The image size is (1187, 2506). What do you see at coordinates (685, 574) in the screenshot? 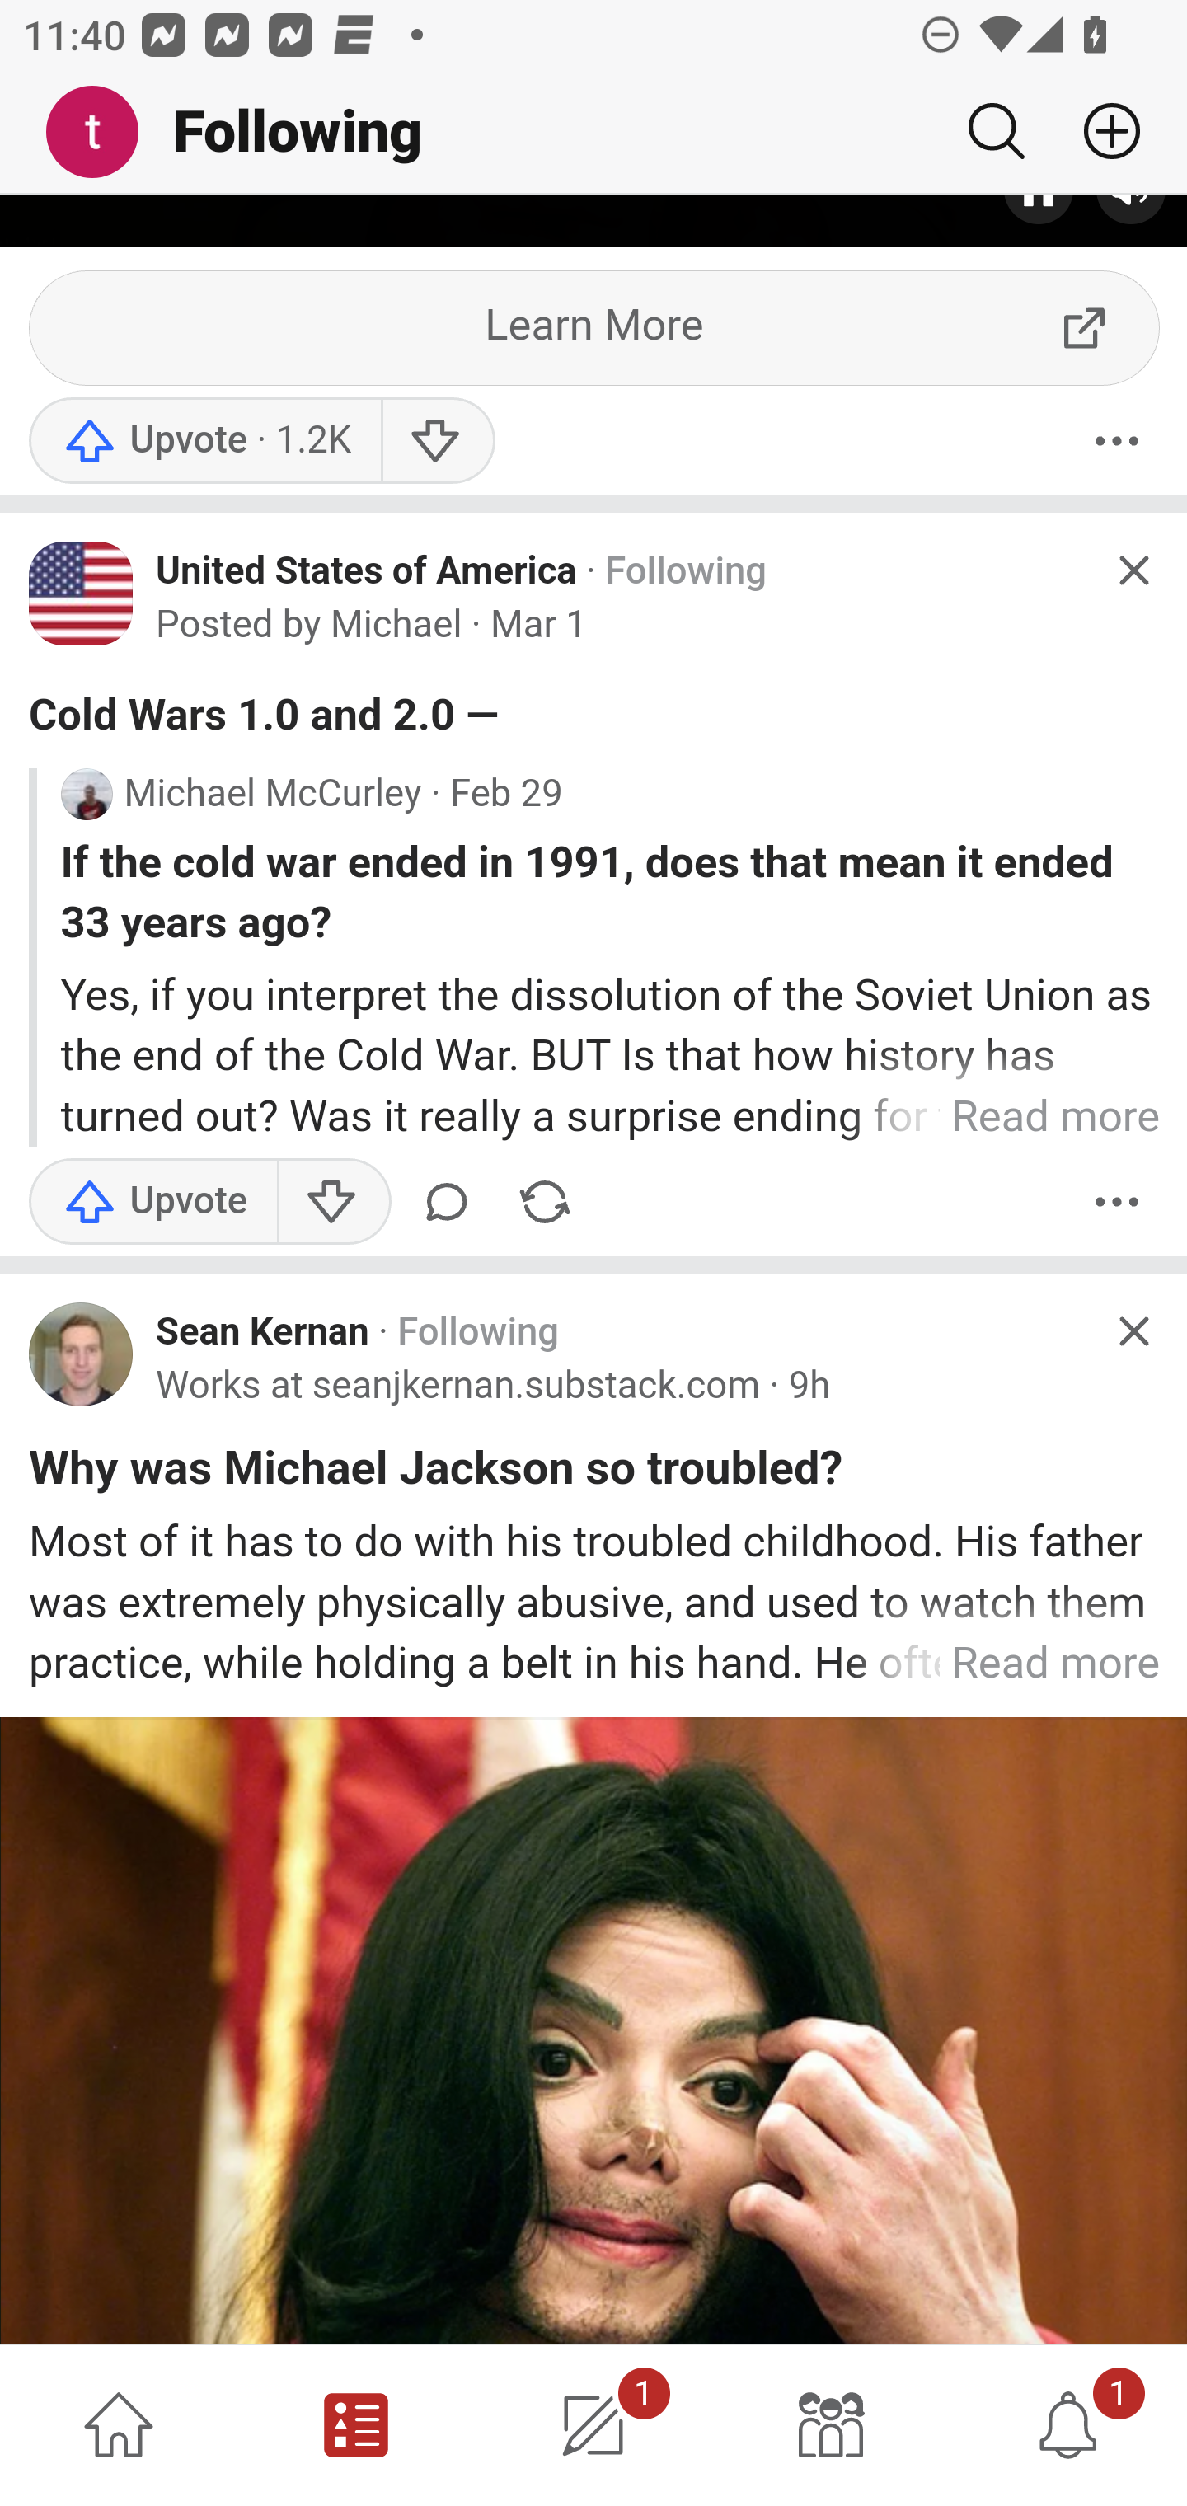
I see `Following` at bounding box center [685, 574].